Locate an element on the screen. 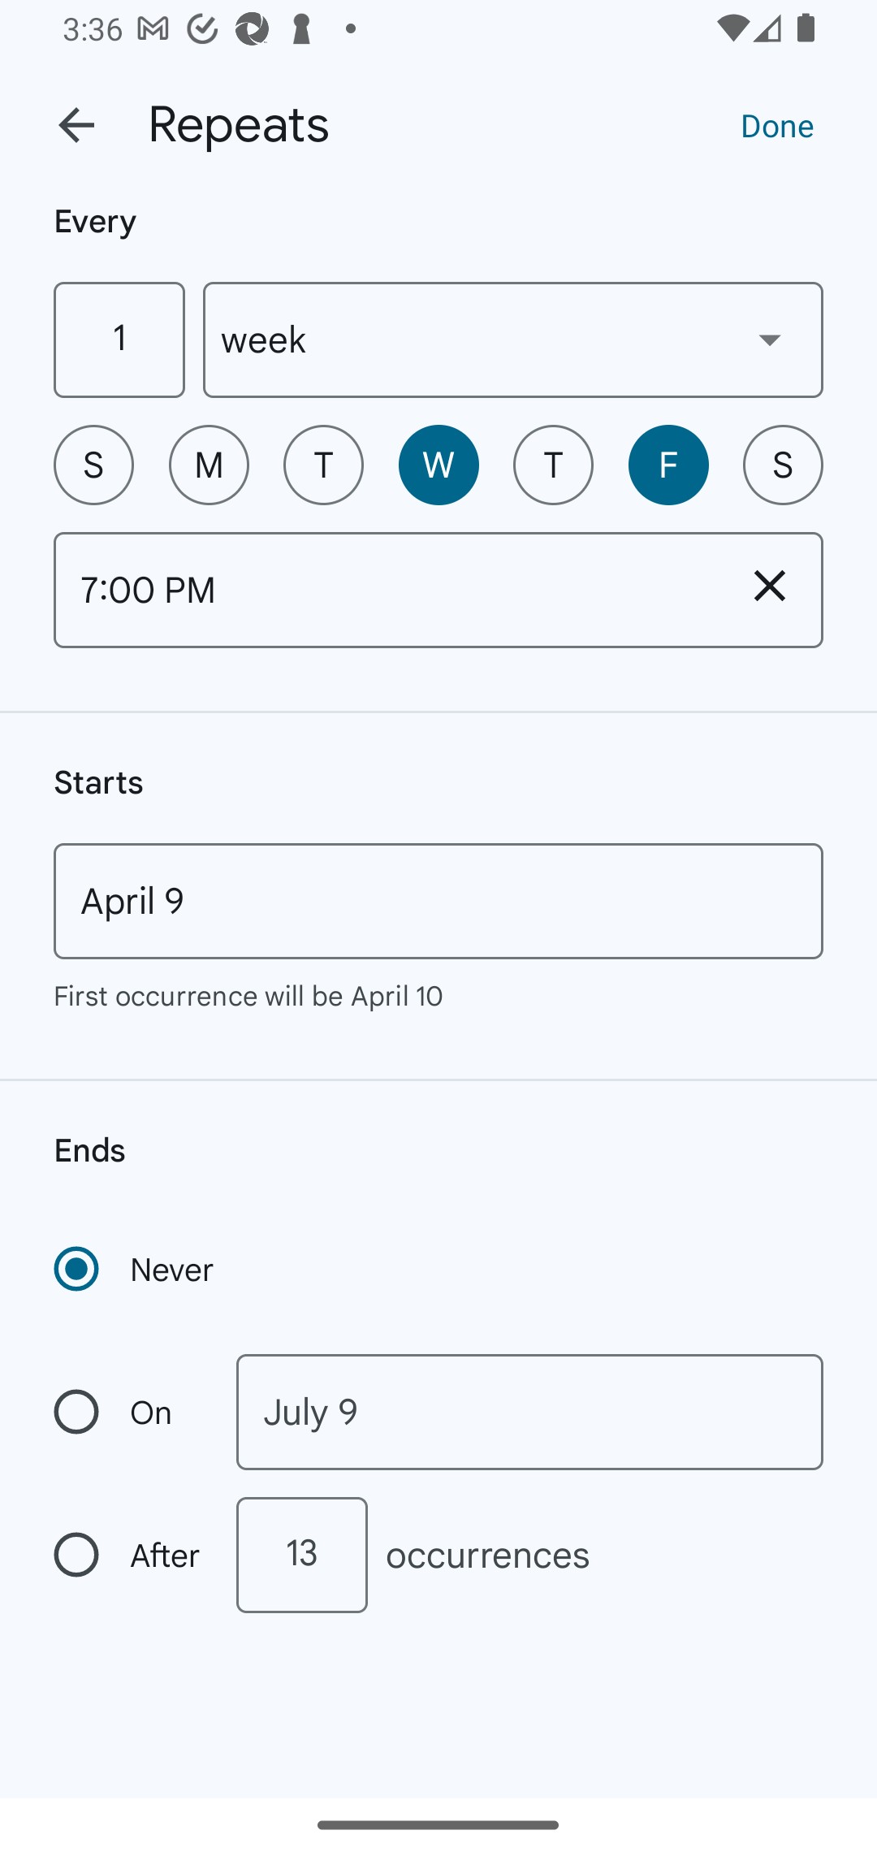 The height and width of the screenshot is (1852, 877). F Friday, selected is located at coordinates (668, 465).